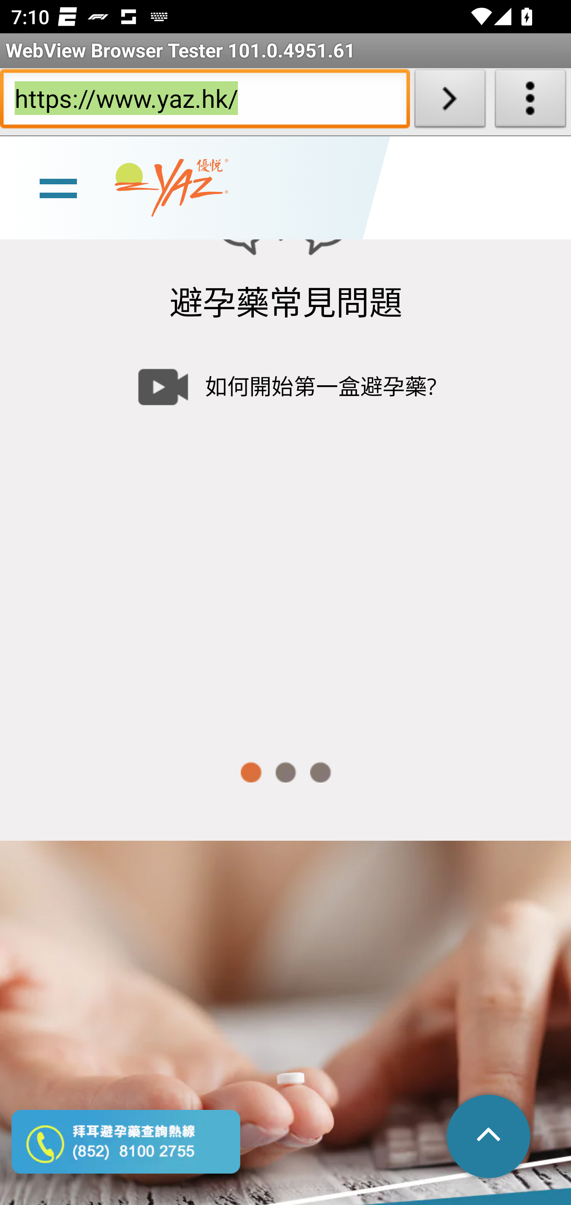 This screenshot has height=1205, width=571. I want to click on 3 of 3, so click(320, 772).